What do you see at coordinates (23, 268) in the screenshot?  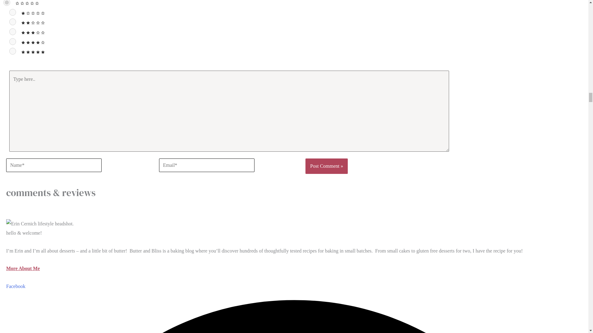 I see `More About Me` at bounding box center [23, 268].